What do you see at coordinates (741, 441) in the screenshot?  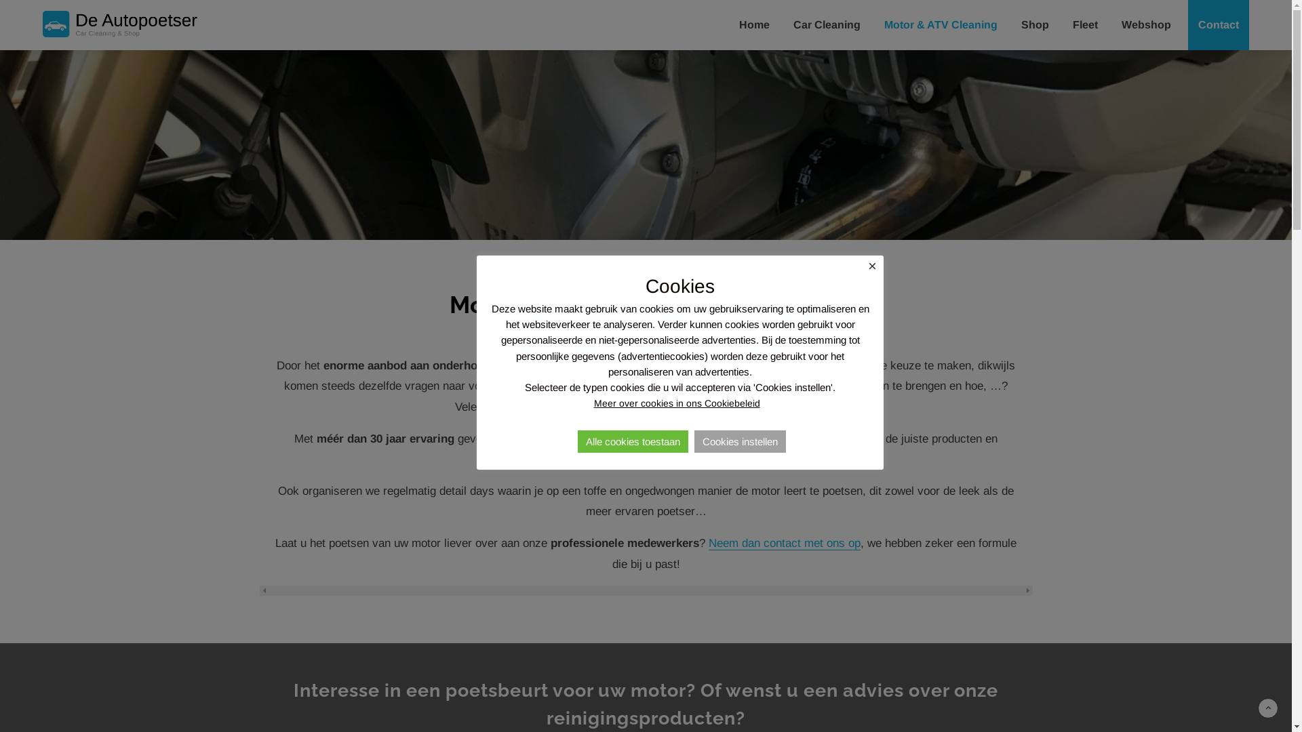 I see `Cookies instellen` at bounding box center [741, 441].